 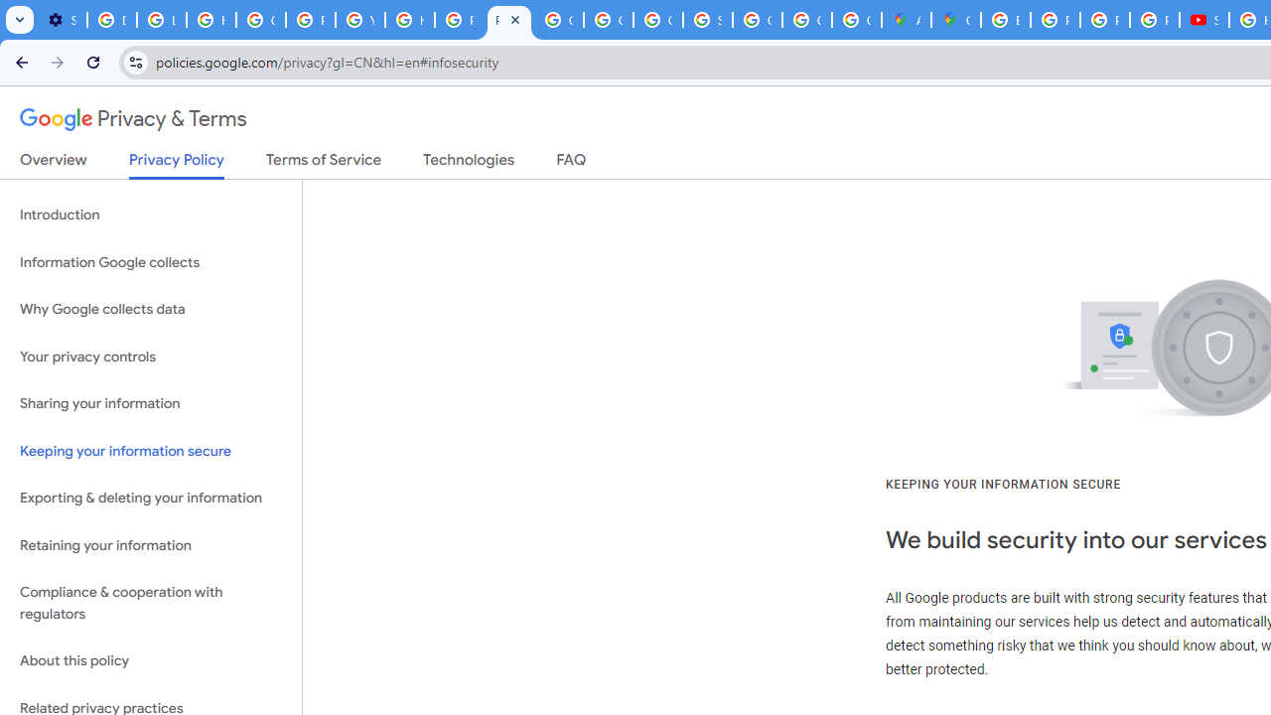 I want to click on Sign in - Google Accounts, so click(x=707, y=20).